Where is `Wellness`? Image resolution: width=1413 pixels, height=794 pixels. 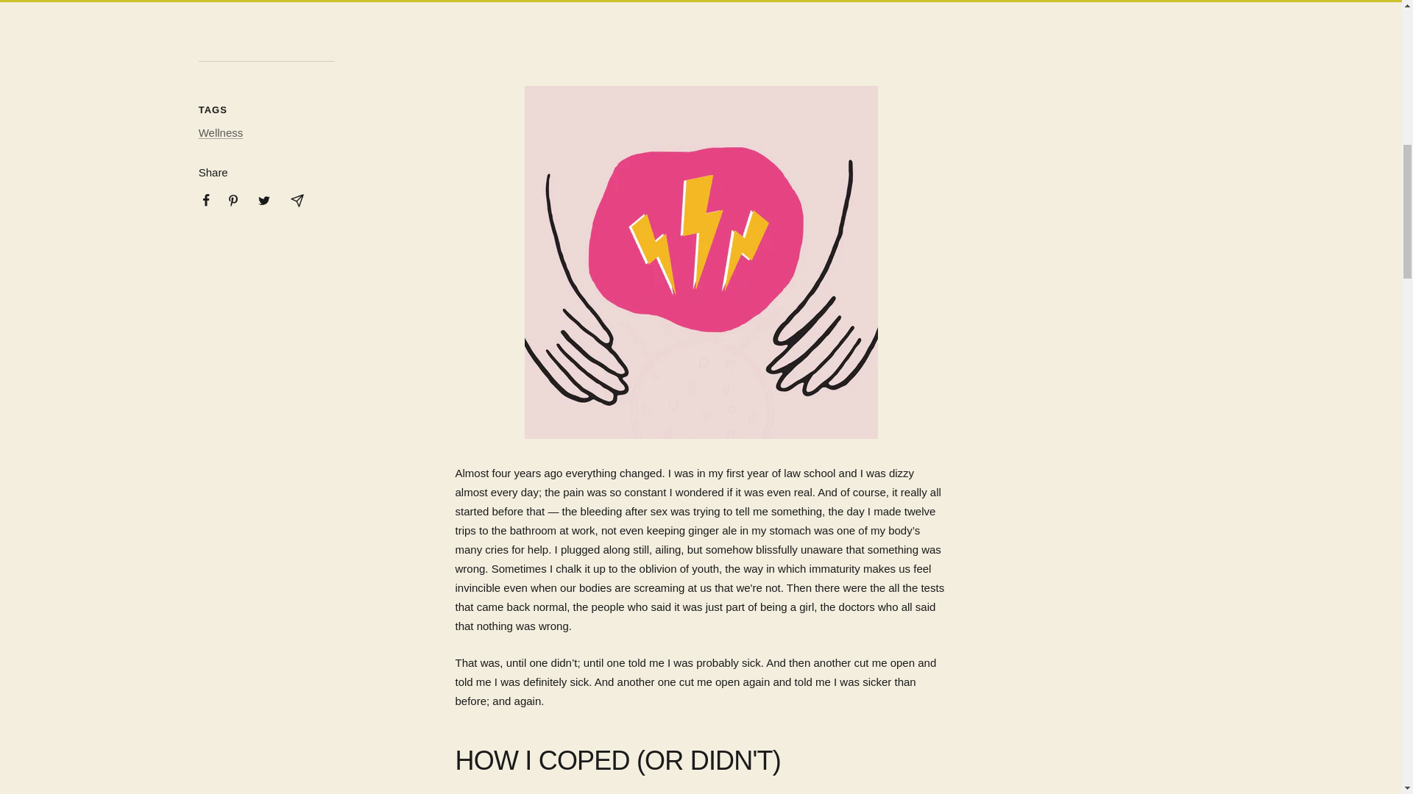 Wellness is located at coordinates (221, 132).